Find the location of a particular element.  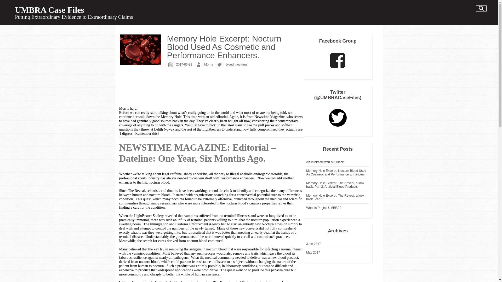

2017-06-22 is located at coordinates (184, 65).